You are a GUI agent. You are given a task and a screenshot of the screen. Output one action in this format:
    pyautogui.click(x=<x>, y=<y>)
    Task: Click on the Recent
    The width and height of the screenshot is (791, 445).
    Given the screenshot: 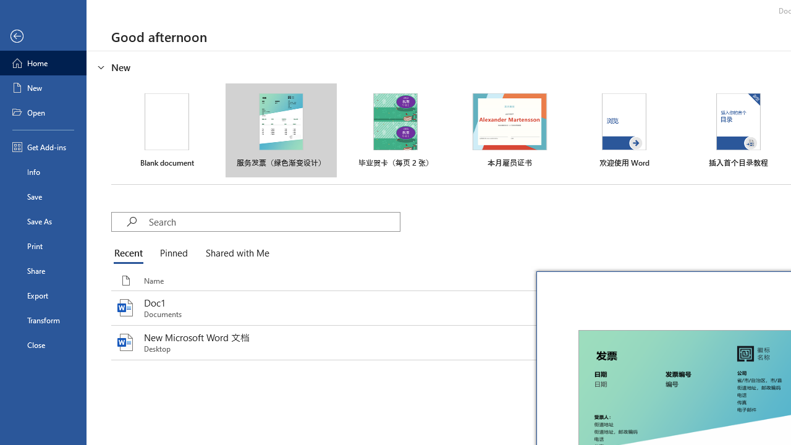 What is the action you would take?
    pyautogui.click(x=131, y=253)
    